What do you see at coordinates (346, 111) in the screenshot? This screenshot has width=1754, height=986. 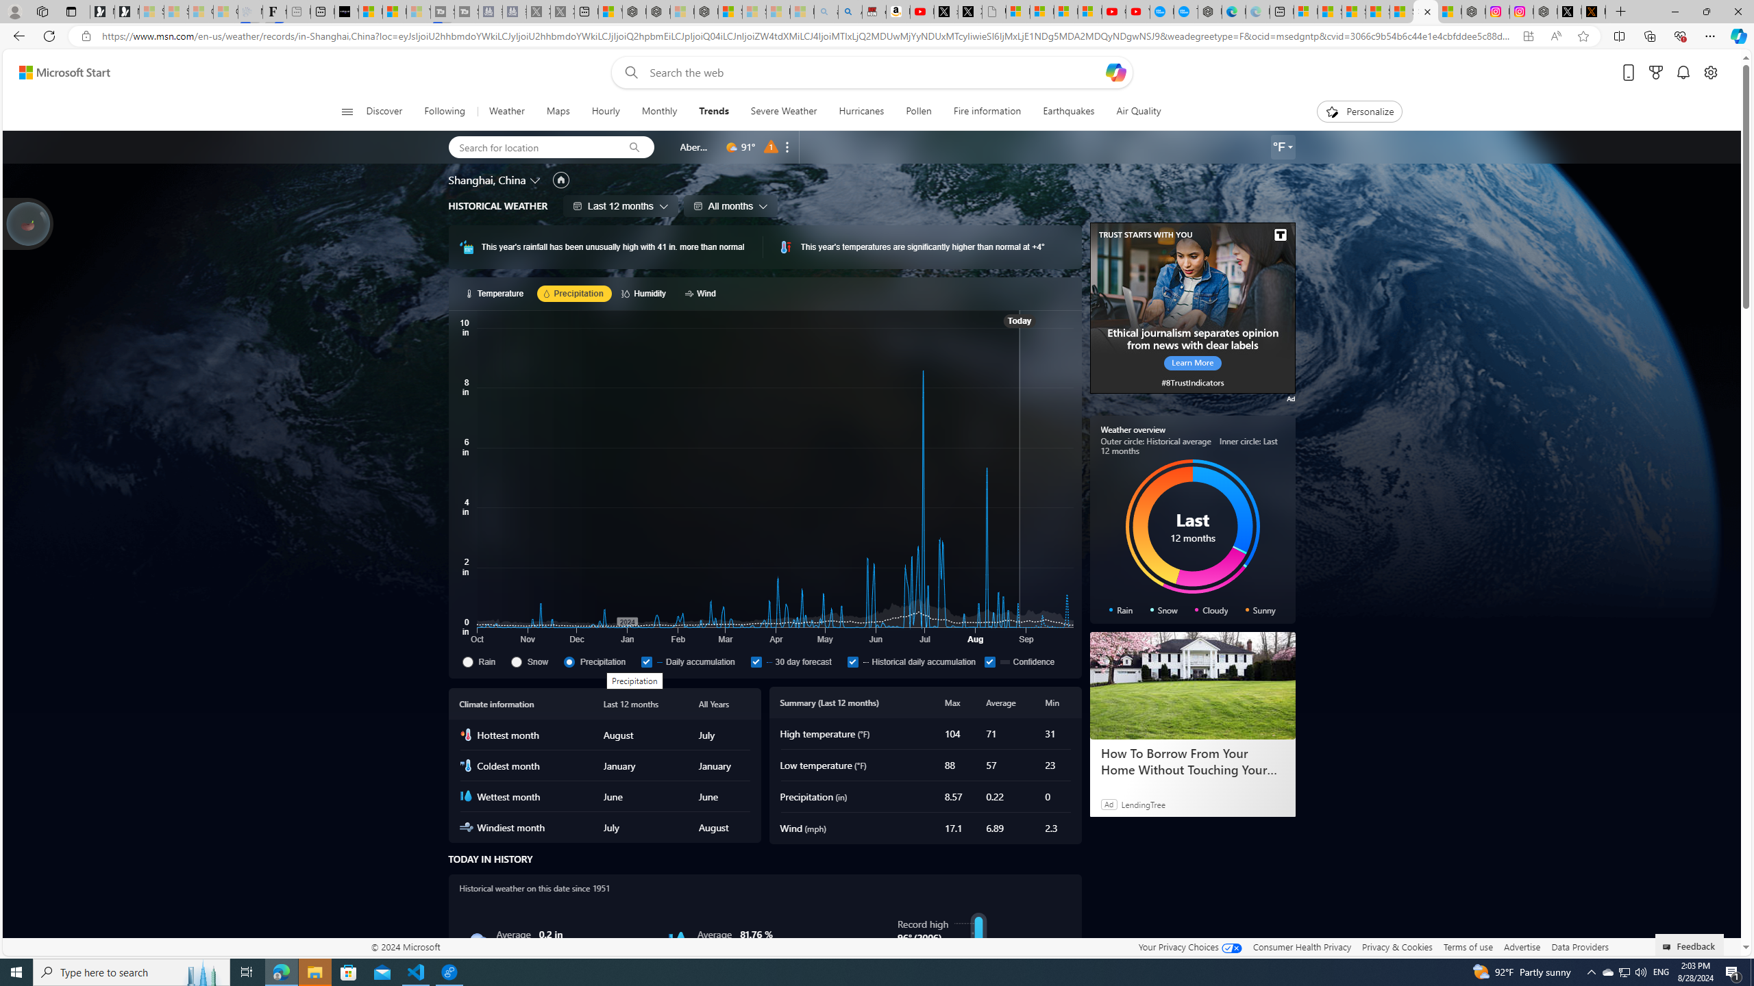 I see `Open navigation menu` at bounding box center [346, 111].